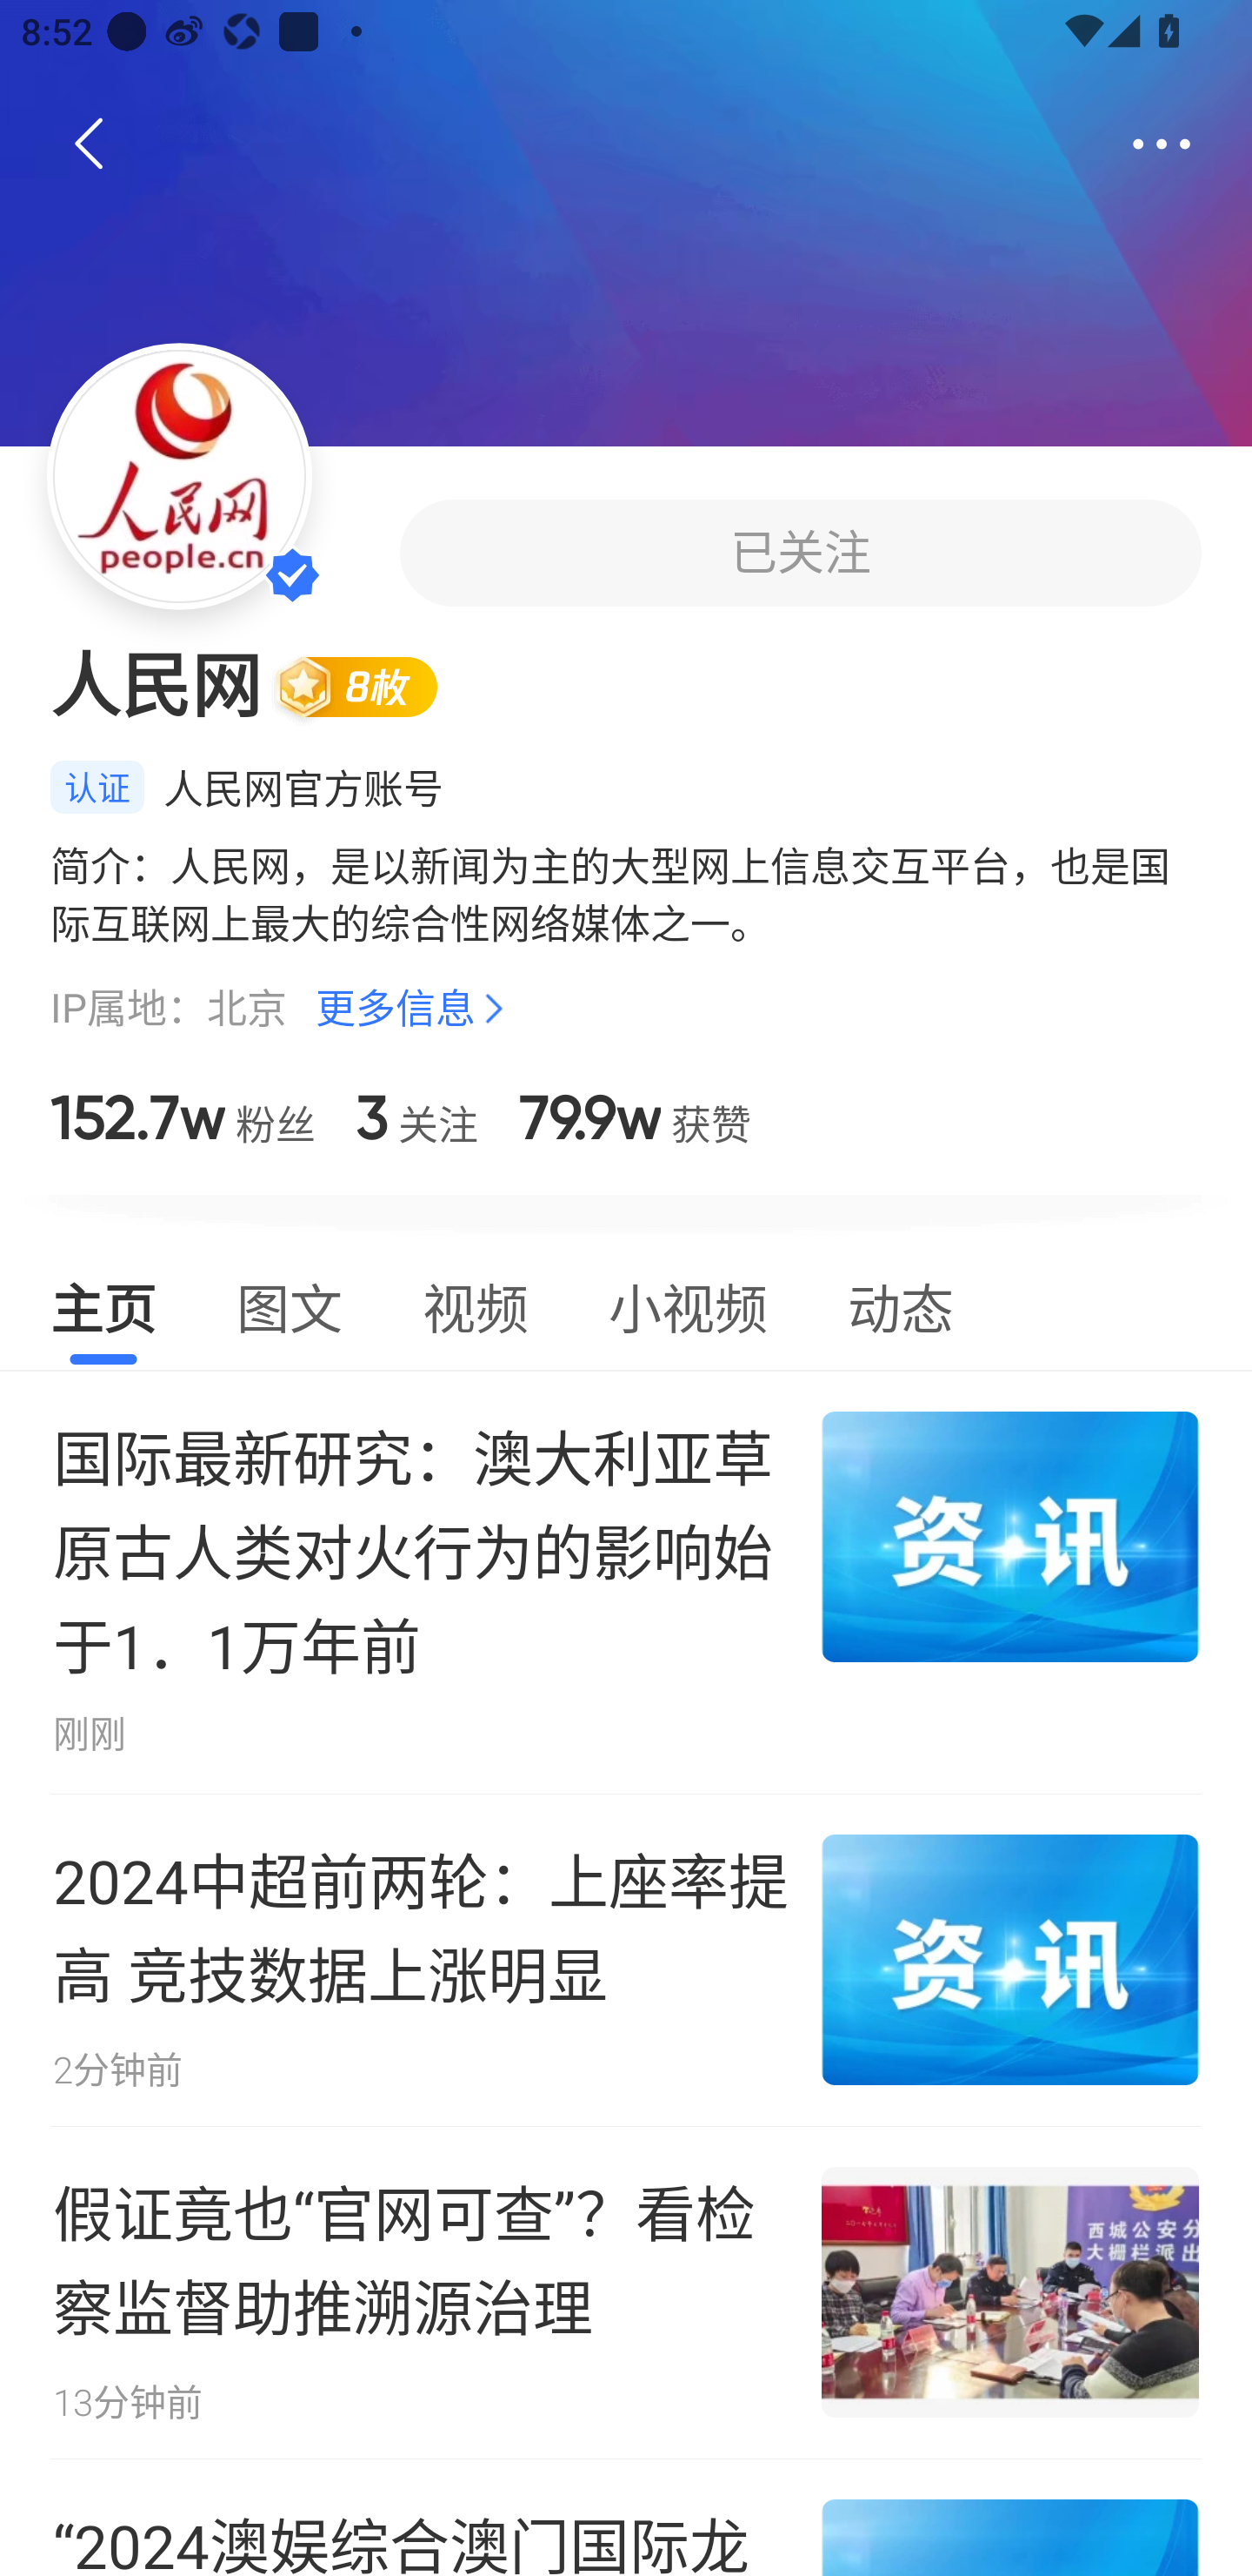 The image size is (1252, 2576). Describe the element at coordinates (103, 1304) in the screenshot. I see `主页` at that location.